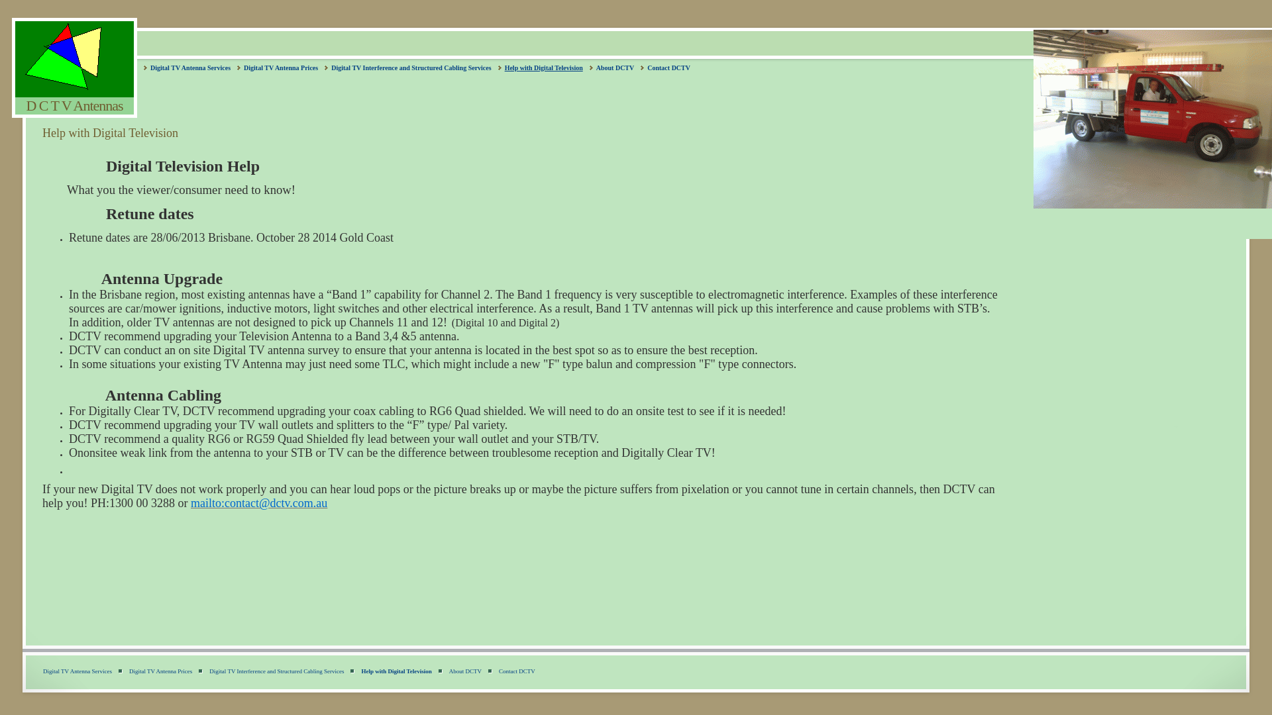 This screenshot has width=1272, height=715. Describe the element at coordinates (281, 68) in the screenshot. I see `Digital TV Antenna Prices` at that location.